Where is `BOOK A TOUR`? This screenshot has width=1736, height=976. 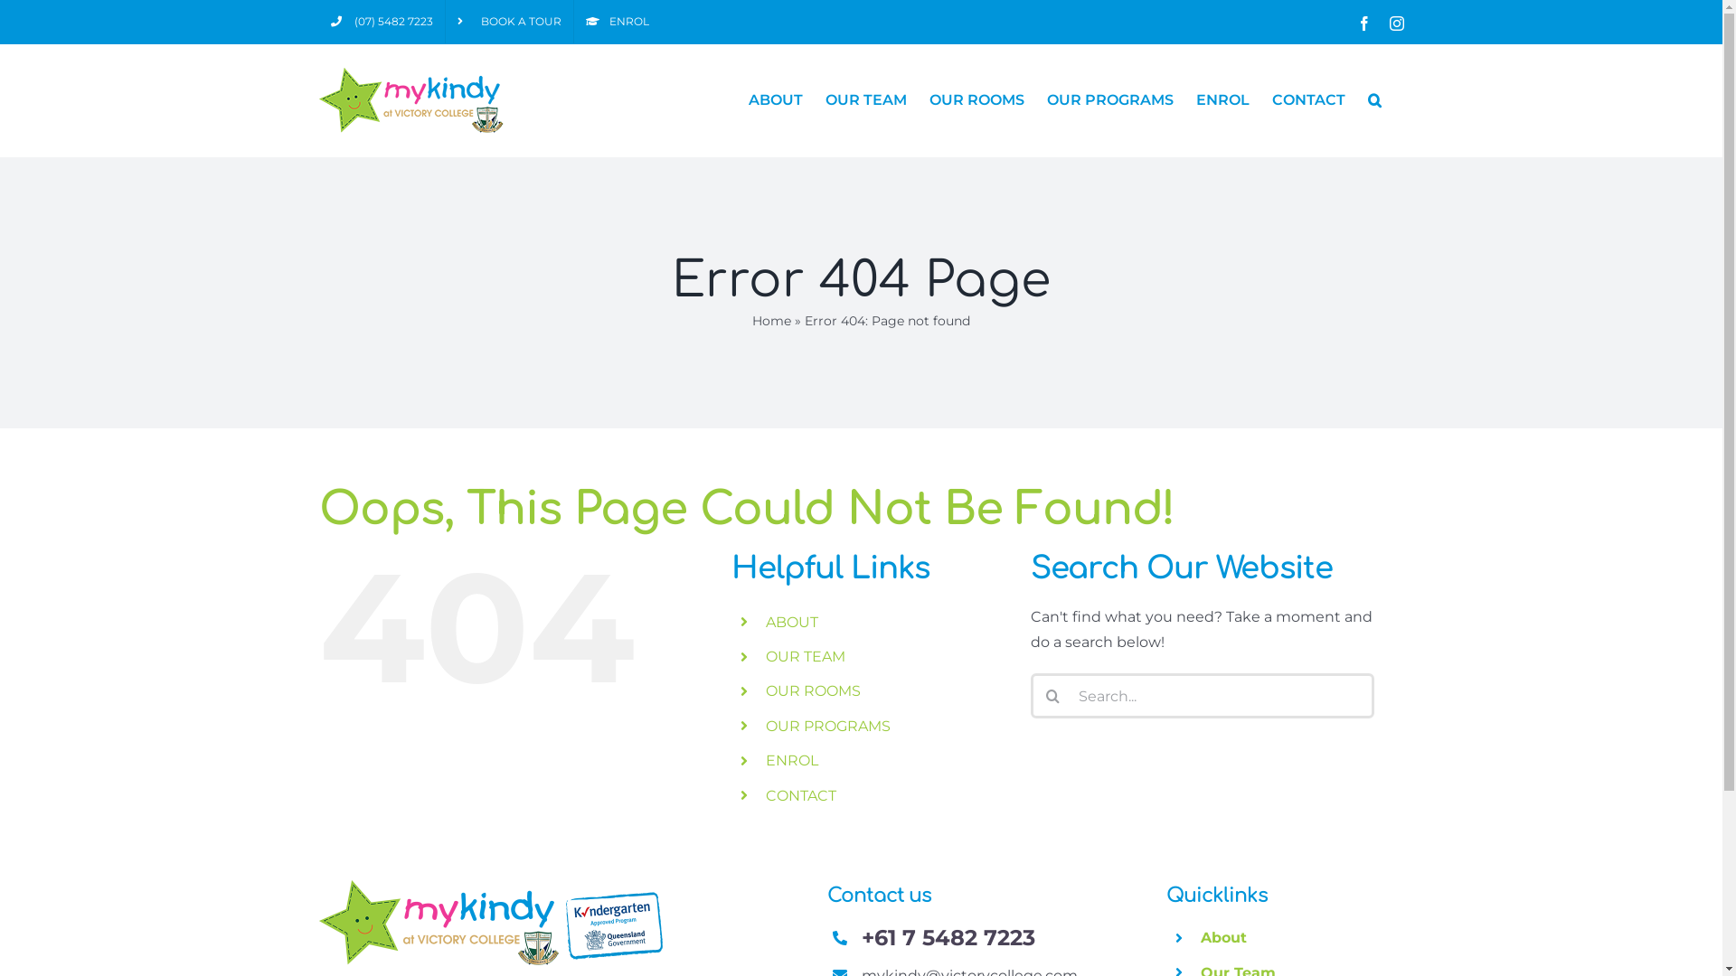
BOOK A TOUR is located at coordinates (508, 22).